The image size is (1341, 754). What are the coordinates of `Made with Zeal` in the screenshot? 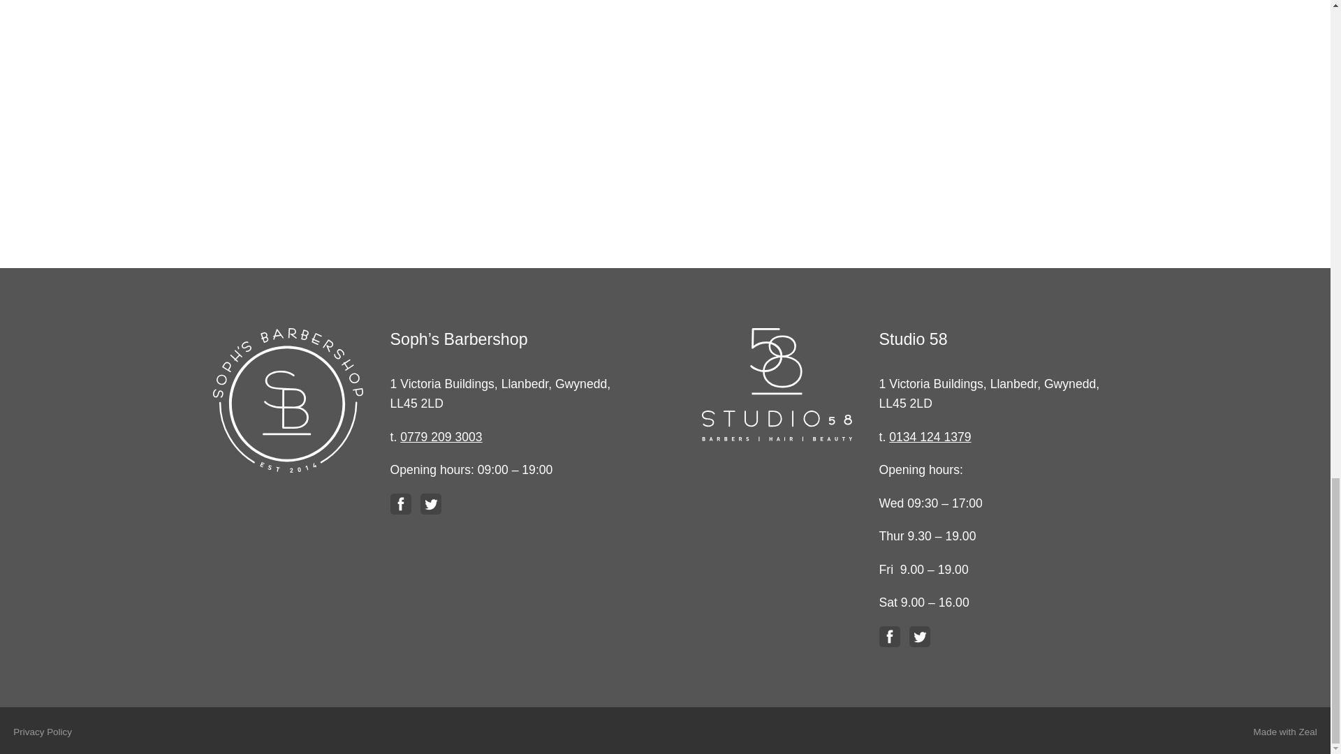 It's located at (1285, 732).